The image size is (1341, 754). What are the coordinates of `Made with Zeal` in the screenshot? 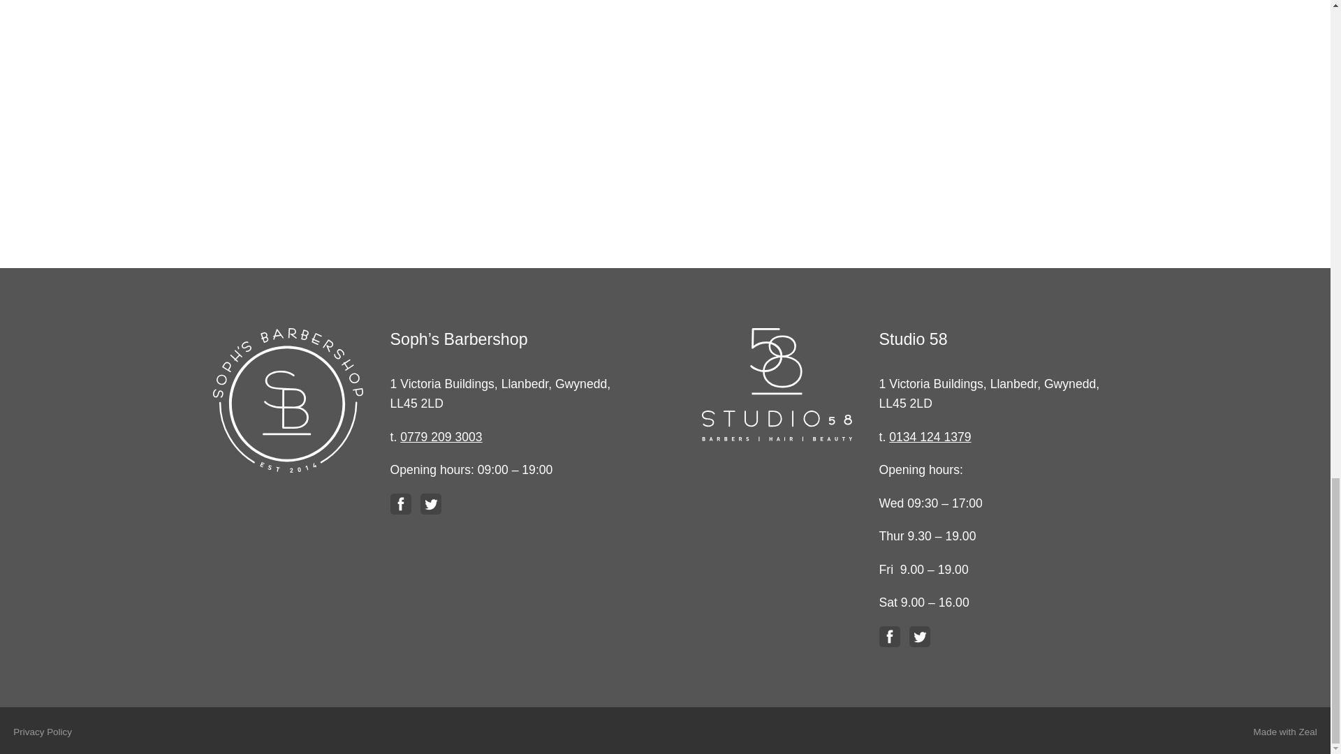 It's located at (1285, 732).